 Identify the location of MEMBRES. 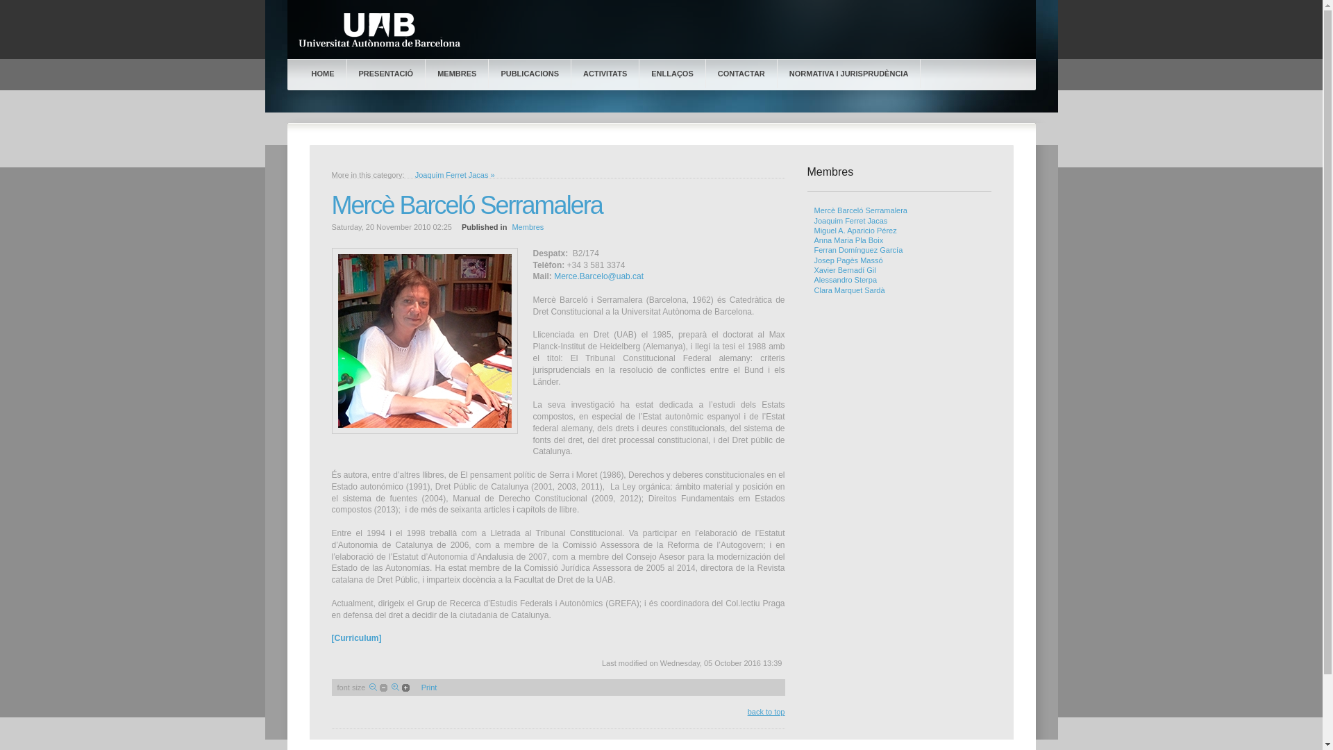
(457, 74).